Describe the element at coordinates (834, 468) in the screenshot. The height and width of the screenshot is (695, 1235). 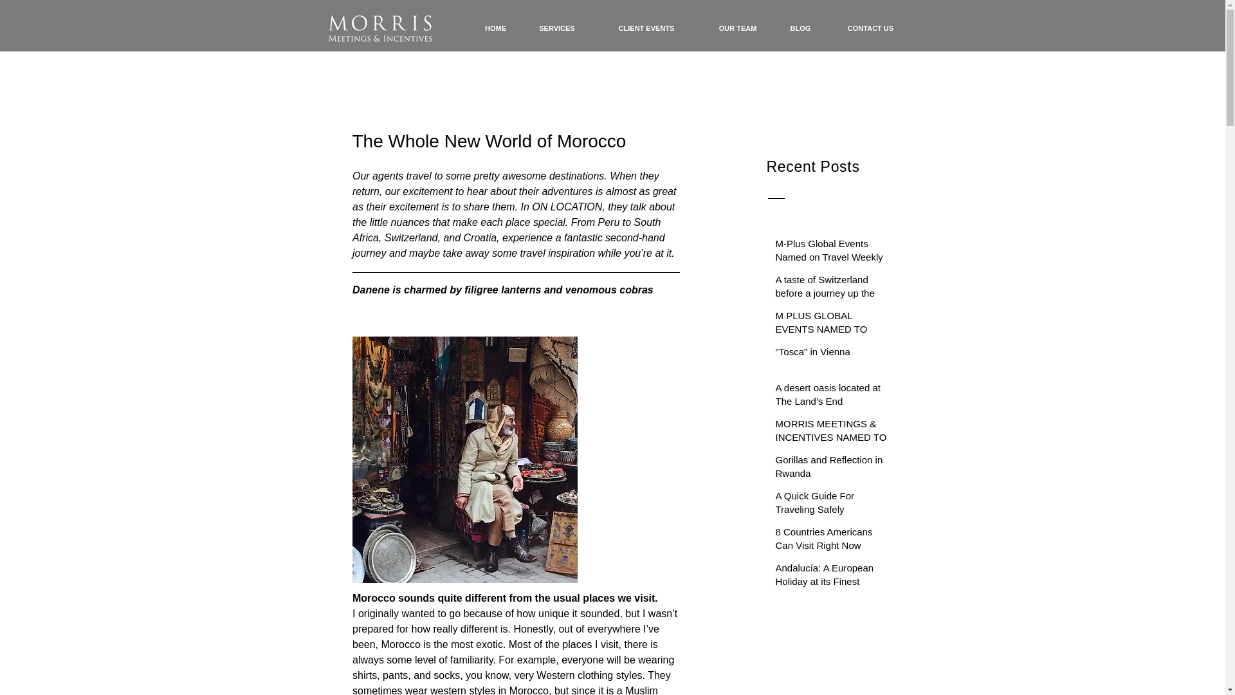
I see `Gorillas and Reflection in Rwanda` at that location.